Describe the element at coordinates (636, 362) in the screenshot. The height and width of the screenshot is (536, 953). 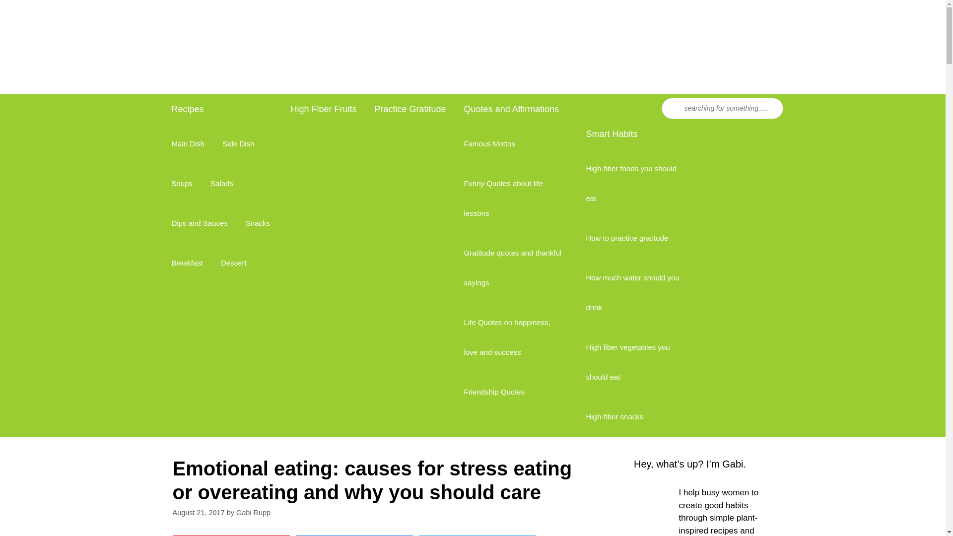
I see `High fiber vegetables you should eat` at that location.